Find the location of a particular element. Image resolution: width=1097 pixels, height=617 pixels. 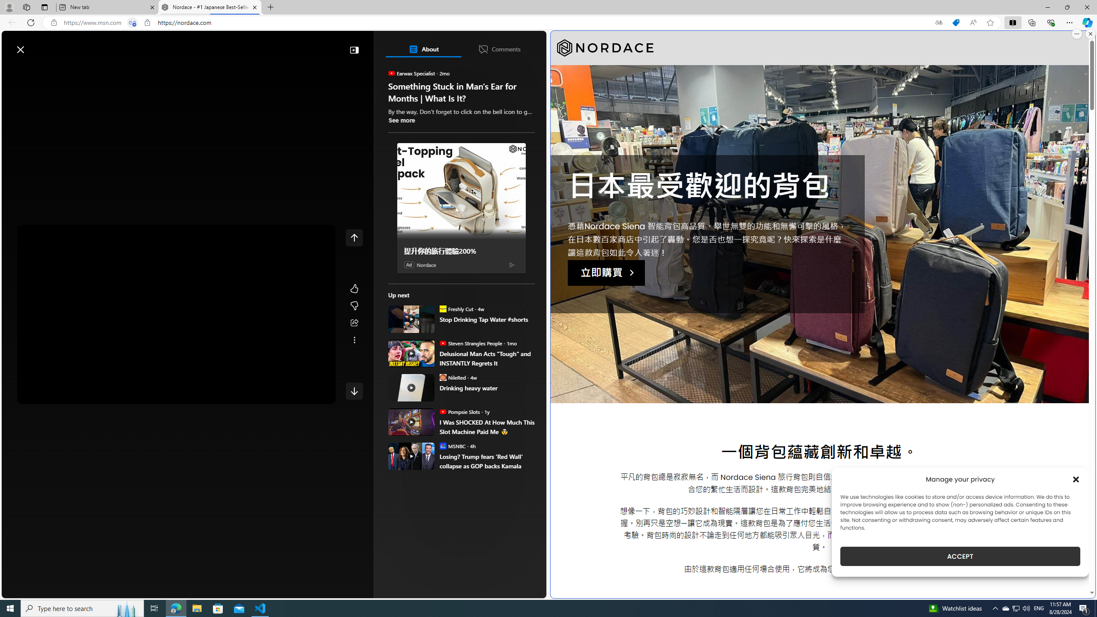

See more is located at coordinates (354, 340).